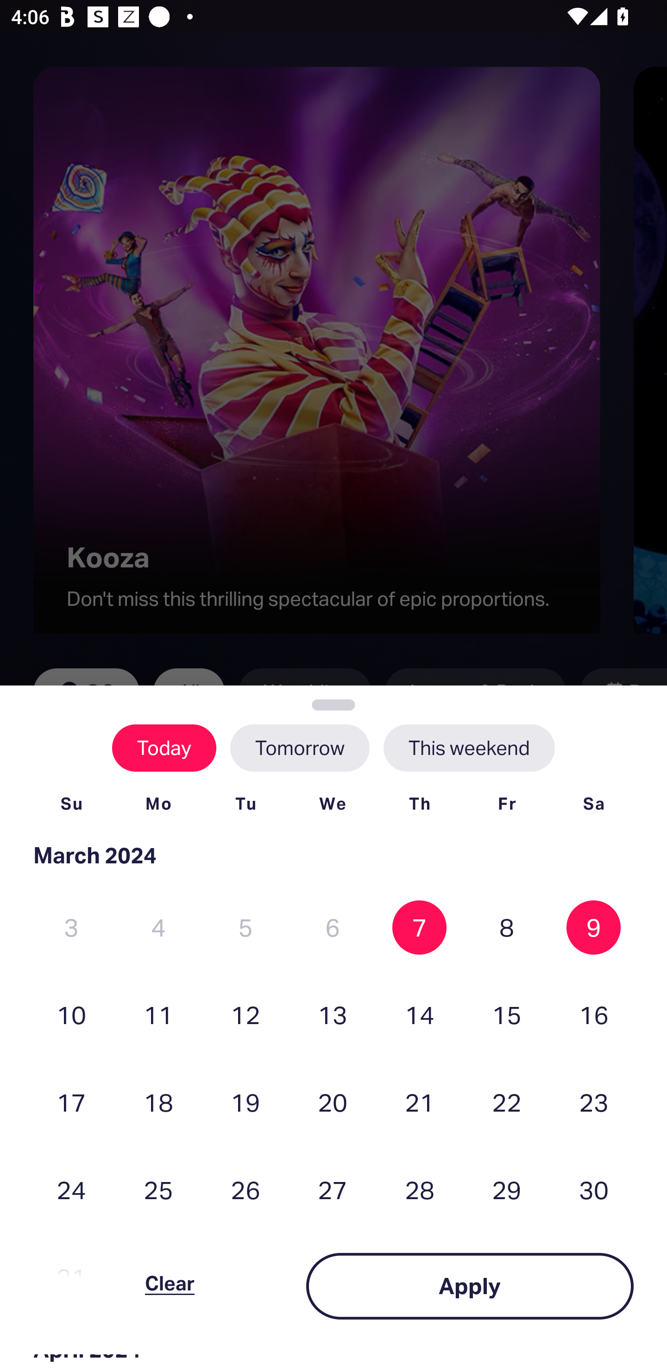 Image resolution: width=667 pixels, height=1371 pixels. What do you see at coordinates (299, 748) in the screenshot?
I see `Tomorrow` at bounding box center [299, 748].